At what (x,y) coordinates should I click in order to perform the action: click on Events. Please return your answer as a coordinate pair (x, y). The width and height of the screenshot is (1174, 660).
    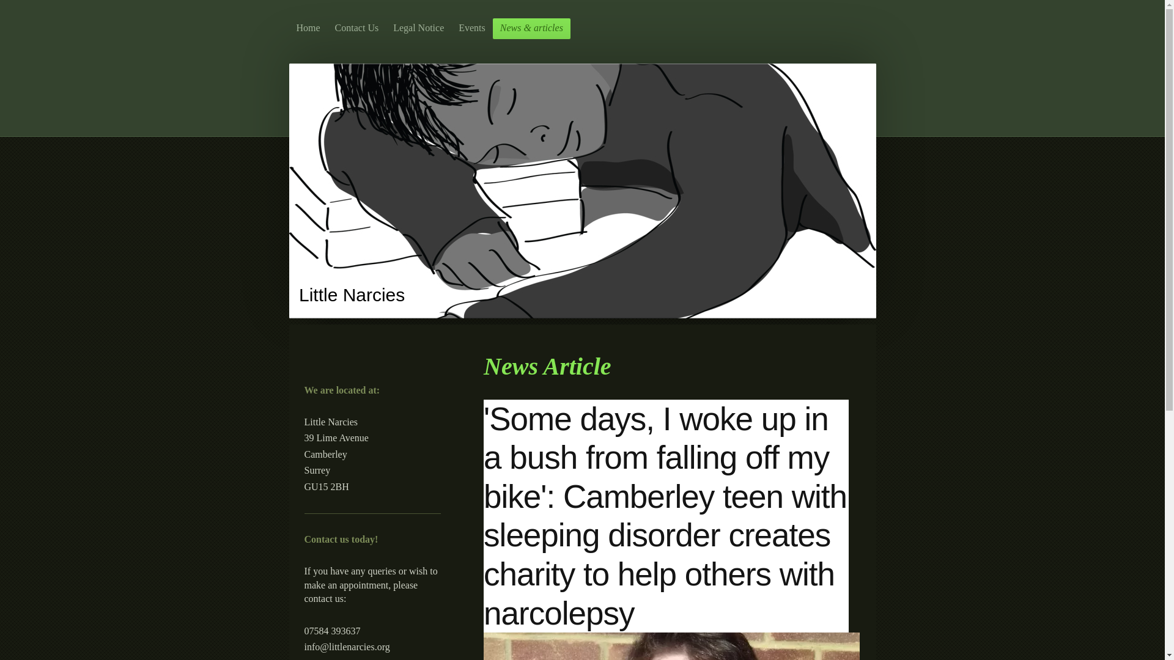
    Looking at the image, I should click on (472, 28).